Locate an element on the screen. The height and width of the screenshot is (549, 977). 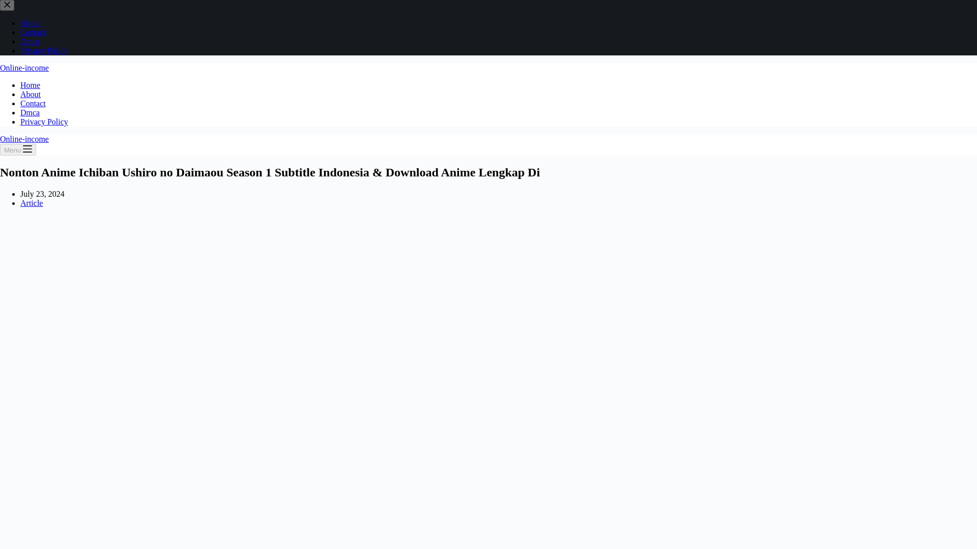
Home is located at coordinates (30, 85).